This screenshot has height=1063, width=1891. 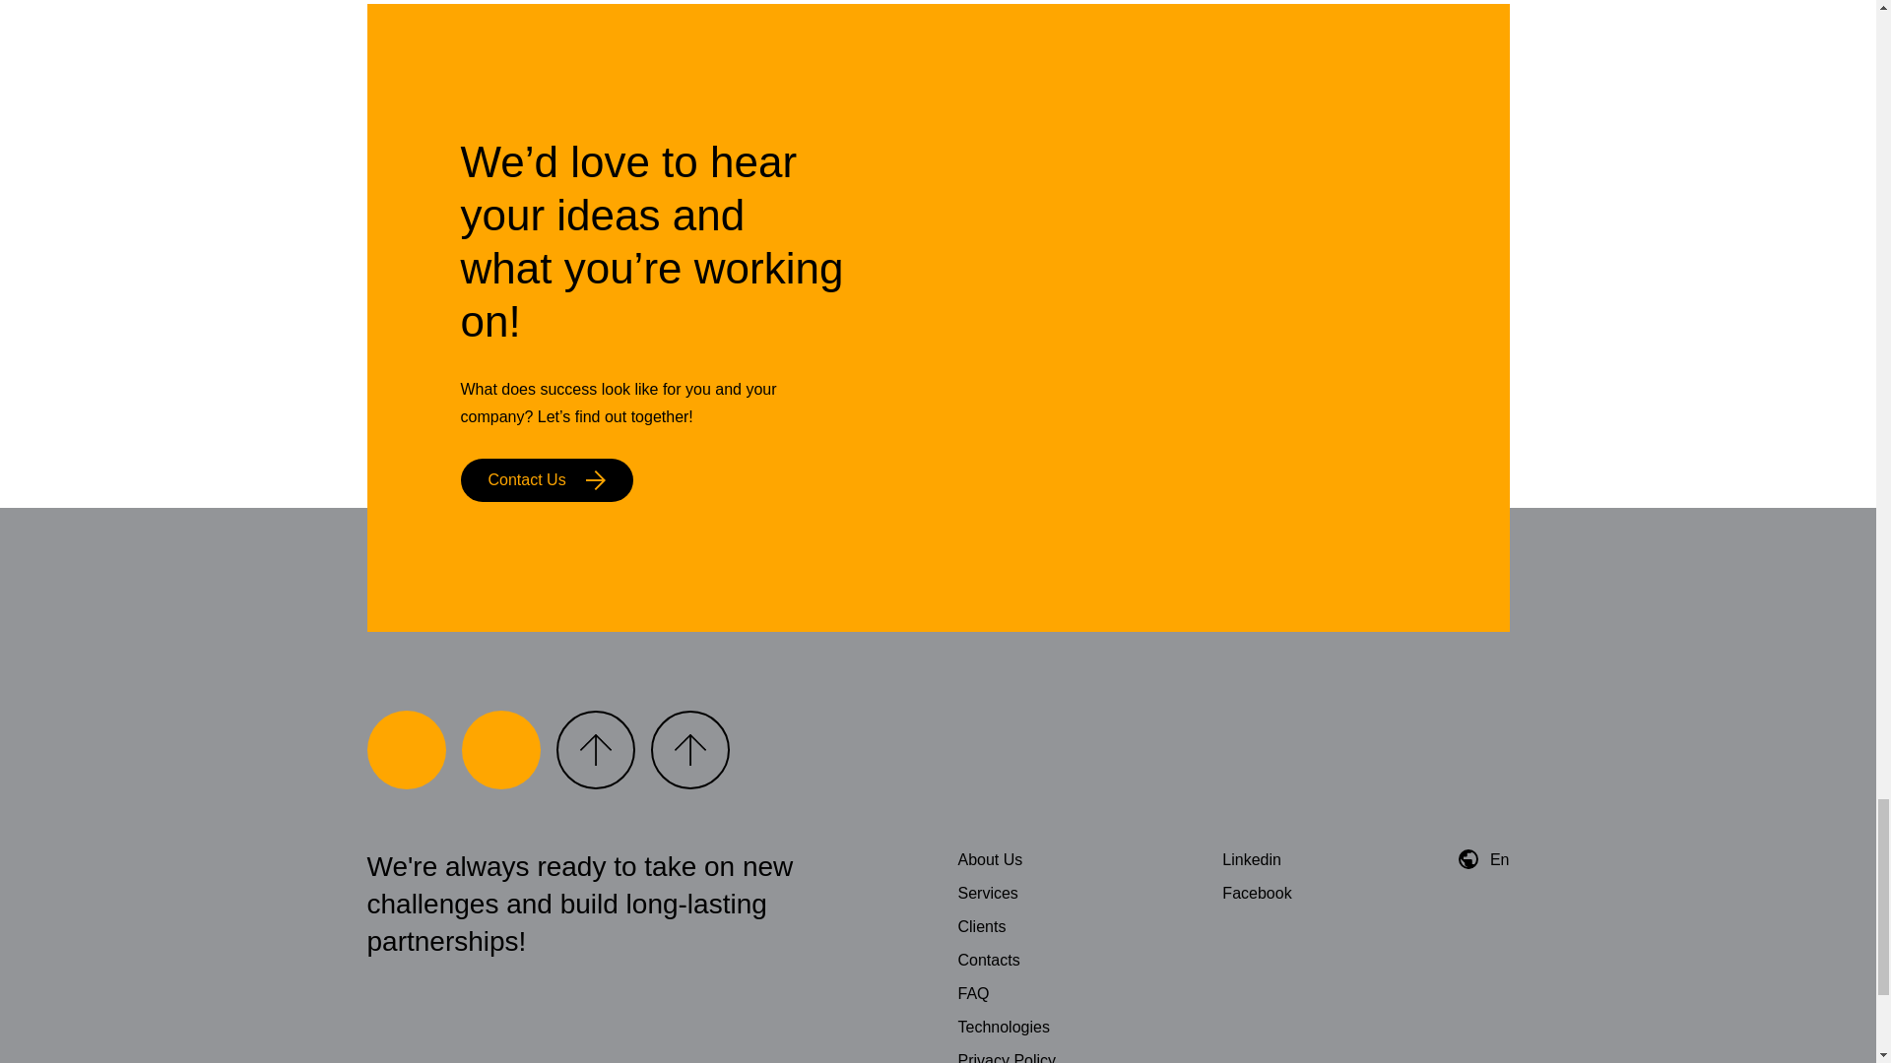 I want to click on Clients, so click(x=981, y=927).